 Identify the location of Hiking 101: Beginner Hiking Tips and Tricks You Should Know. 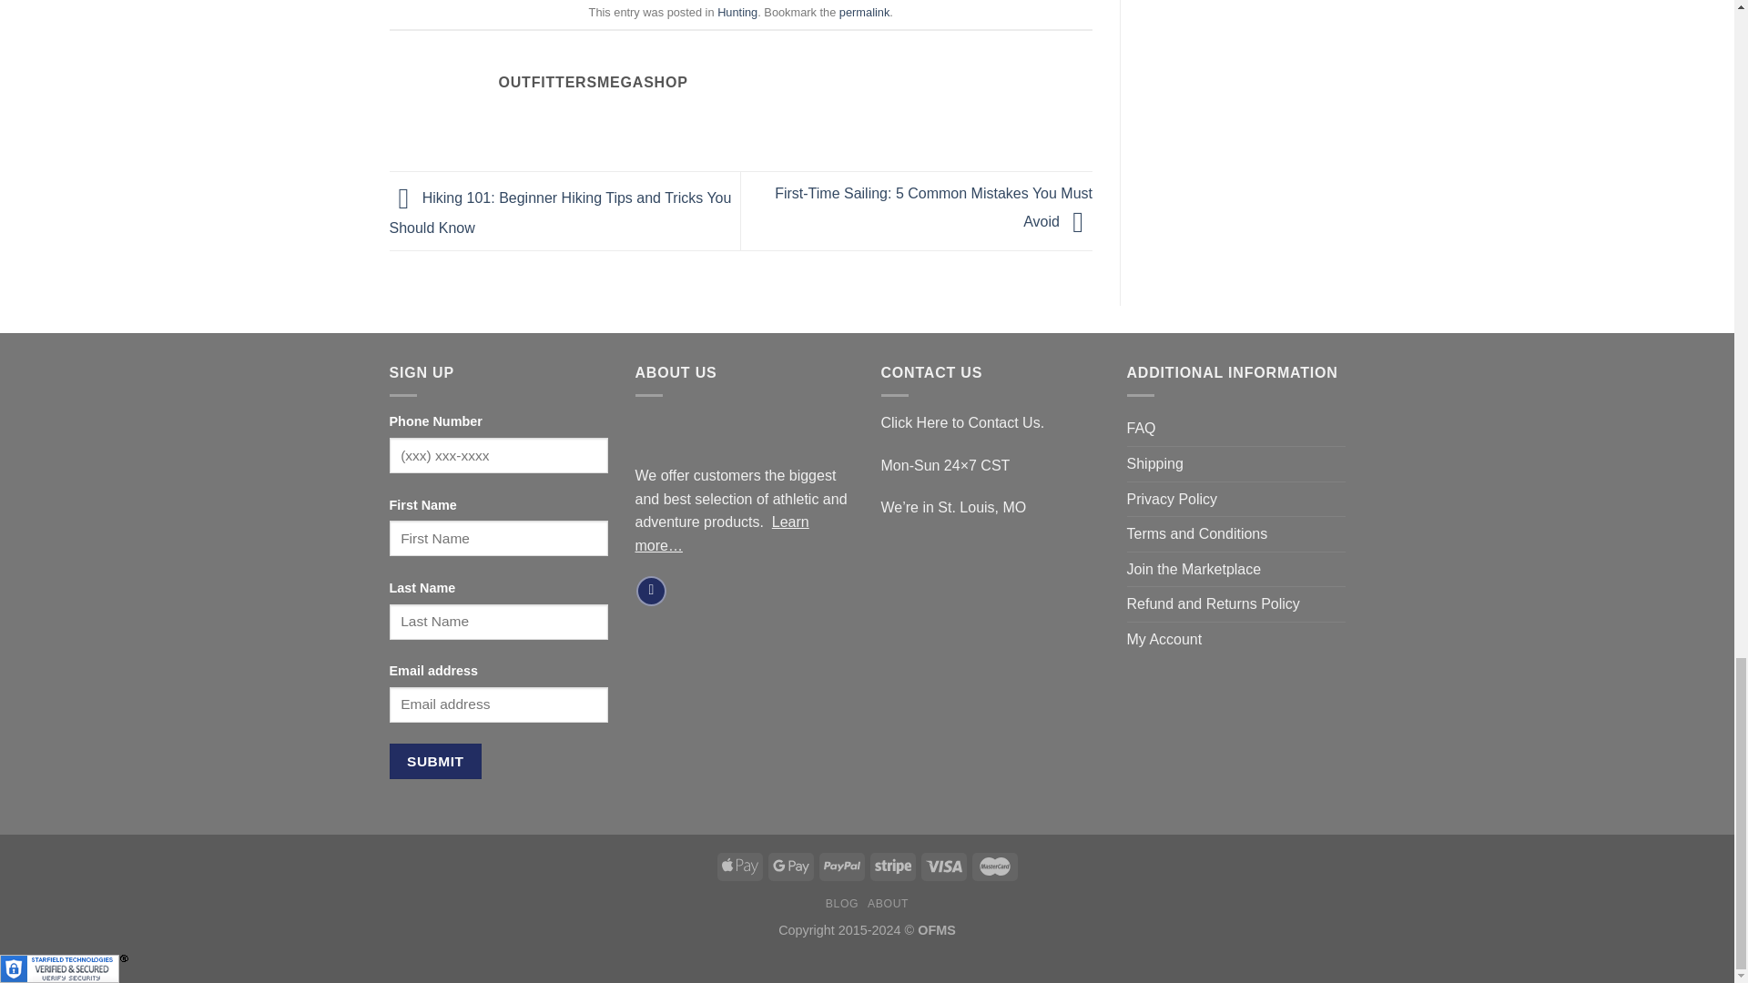
(561, 213).